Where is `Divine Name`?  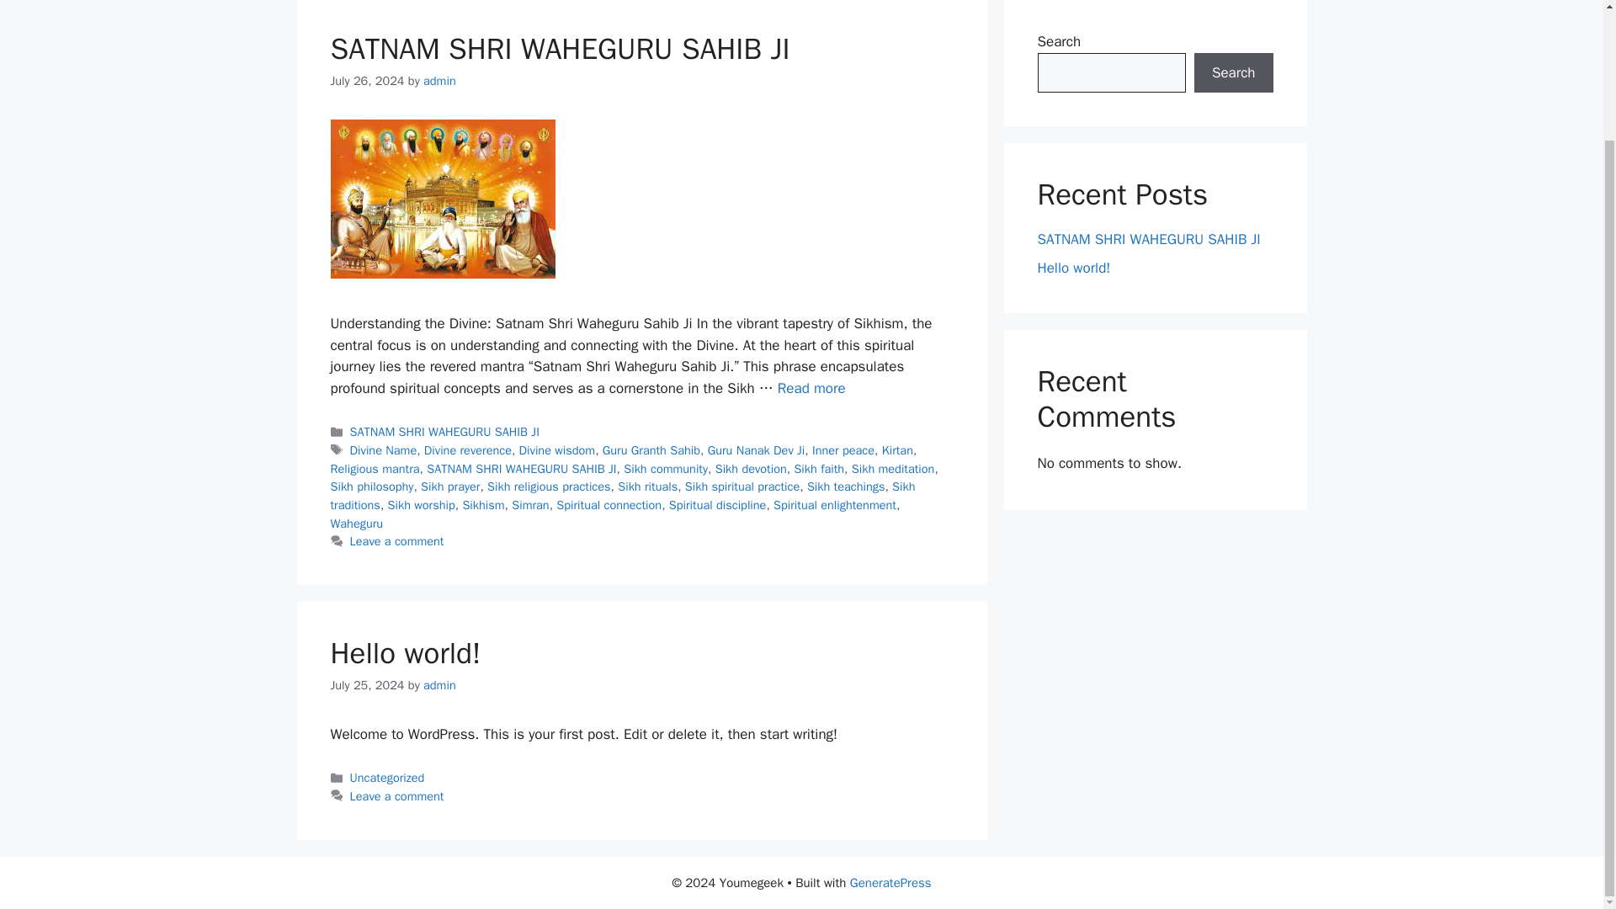 Divine Name is located at coordinates (384, 449).